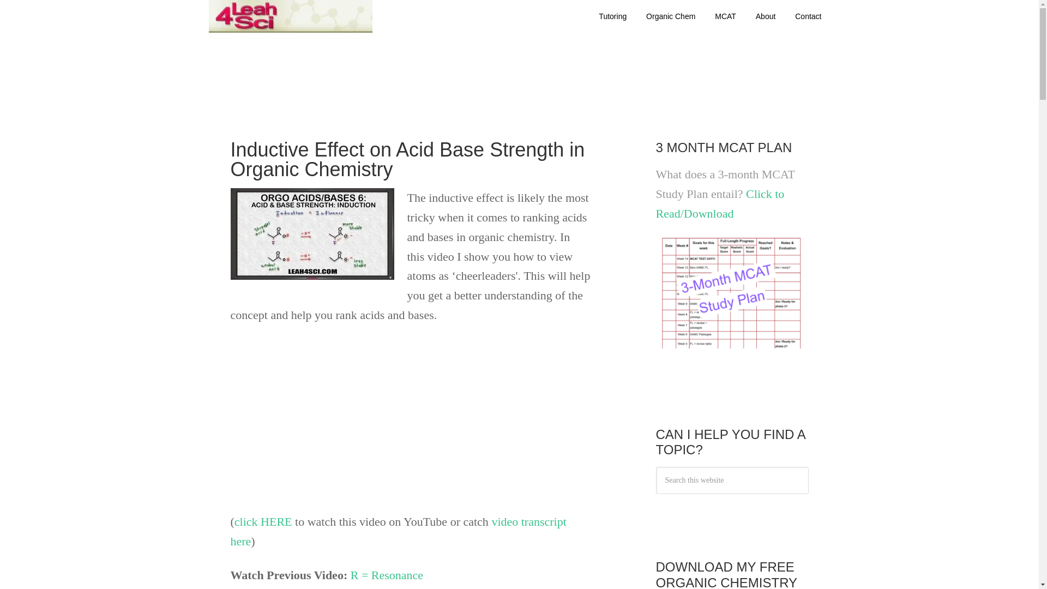  Describe the element at coordinates (808, 16) in the screenshot. I see `Contact` at that location.